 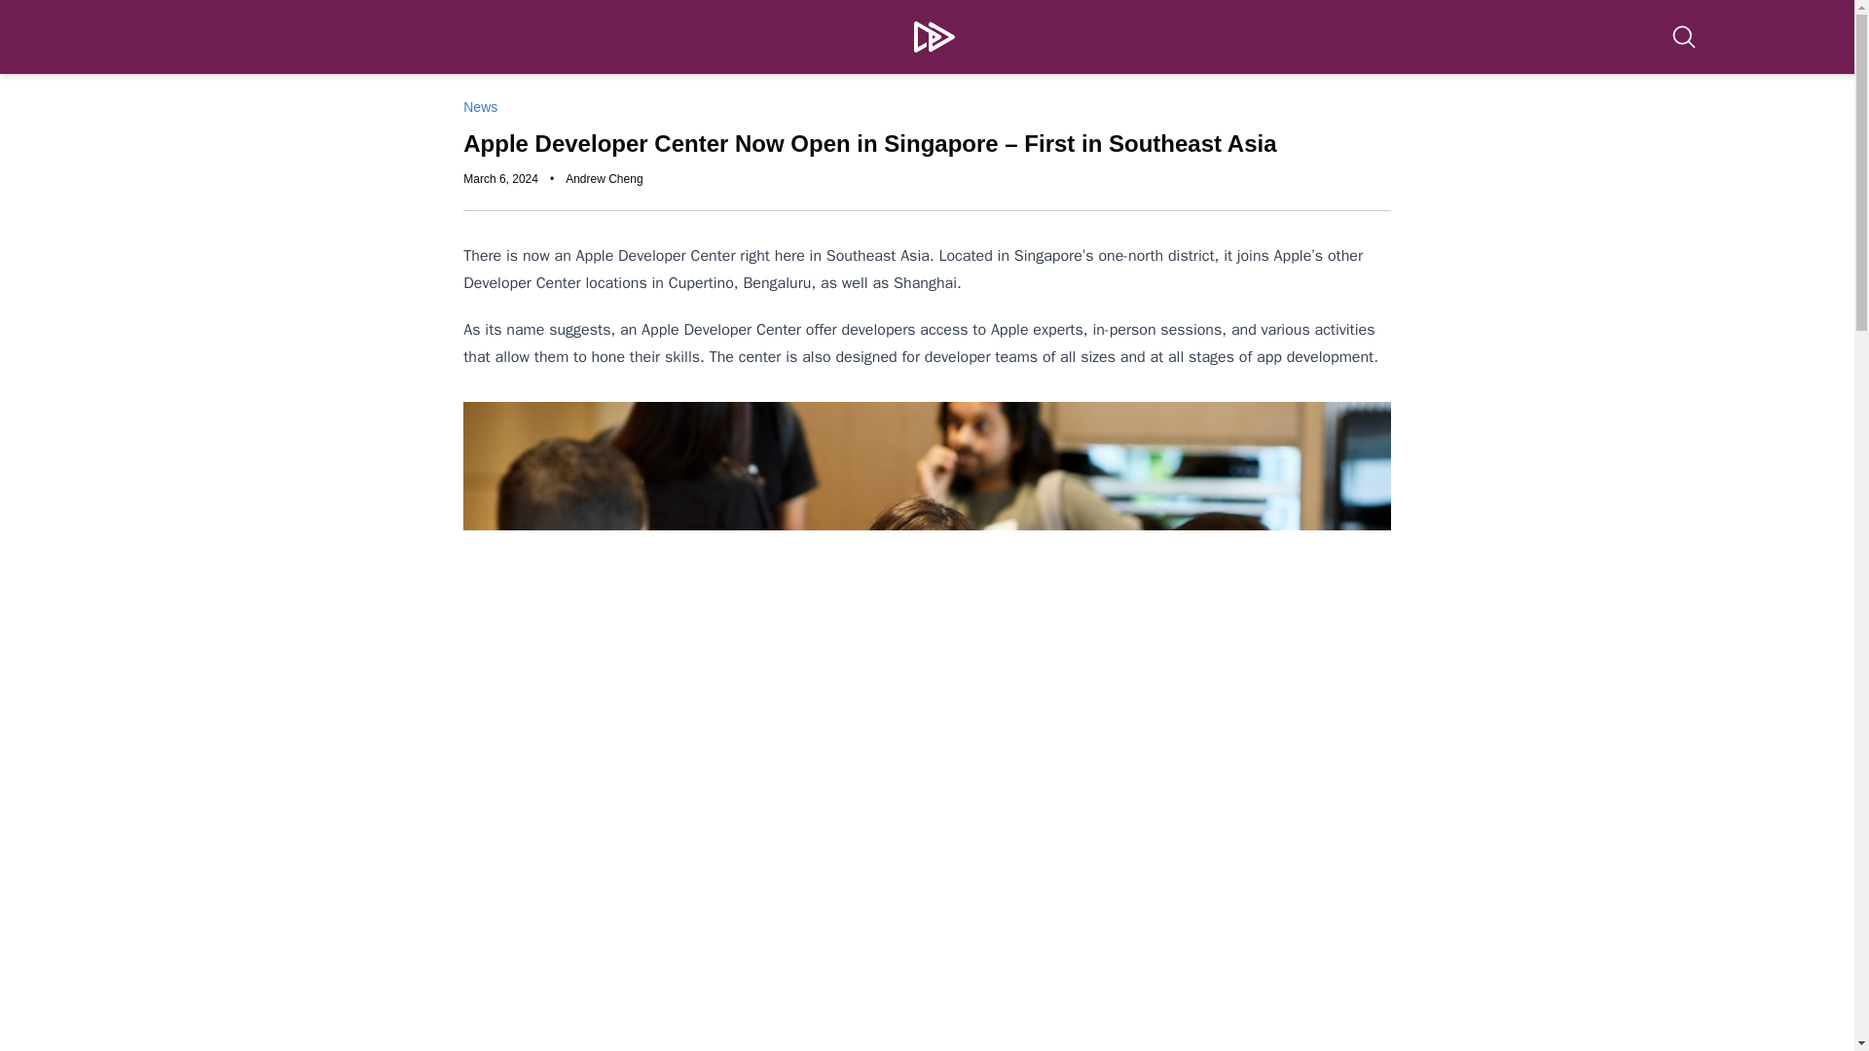 I want to click on News, so click(x=480, y=107).